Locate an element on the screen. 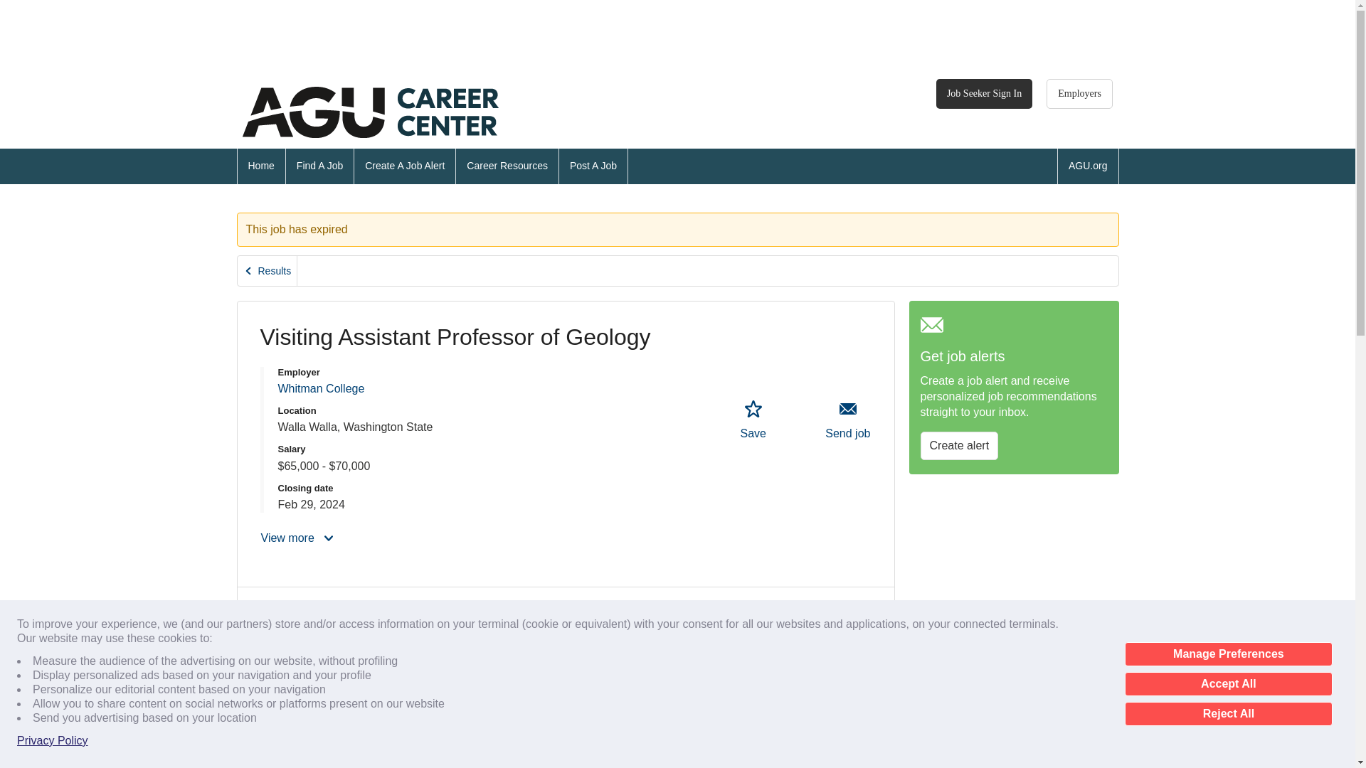  Results is located at coordinates (268, 270).